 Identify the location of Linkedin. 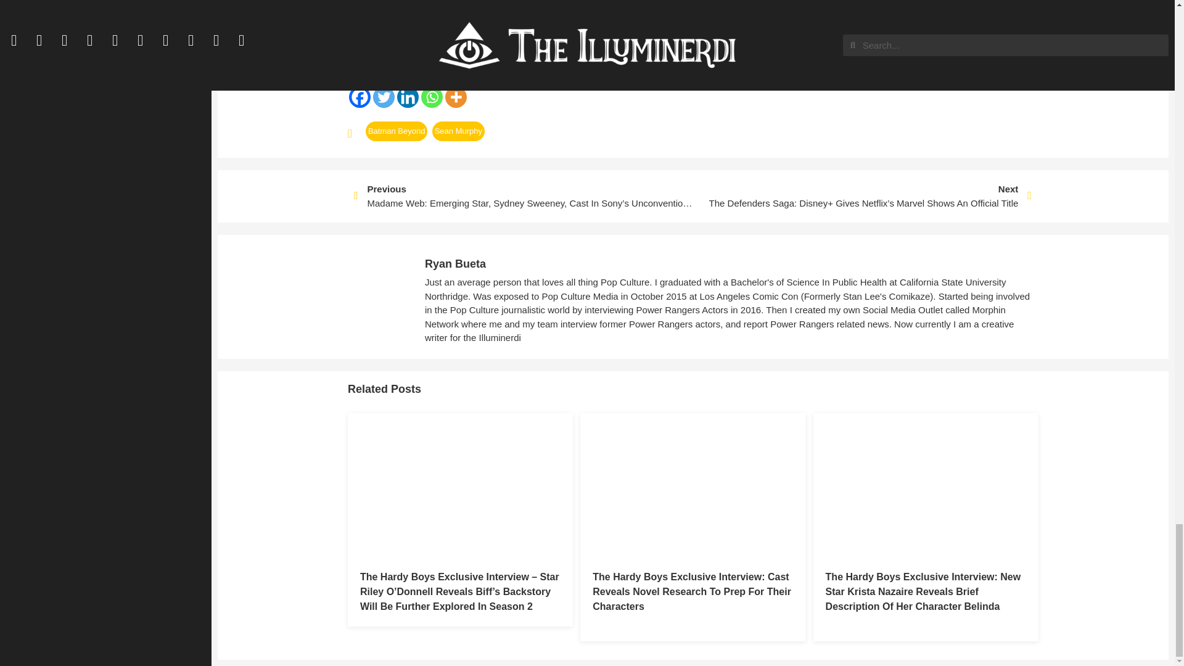
(408, 97).